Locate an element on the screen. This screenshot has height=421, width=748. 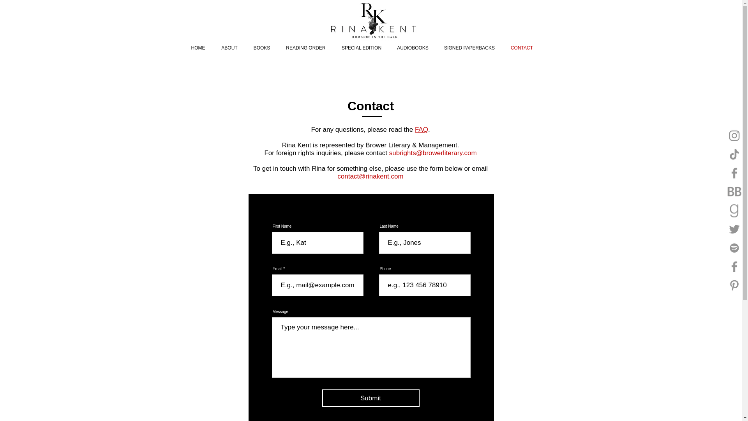
FAQ is located at coordinates (422, 129).